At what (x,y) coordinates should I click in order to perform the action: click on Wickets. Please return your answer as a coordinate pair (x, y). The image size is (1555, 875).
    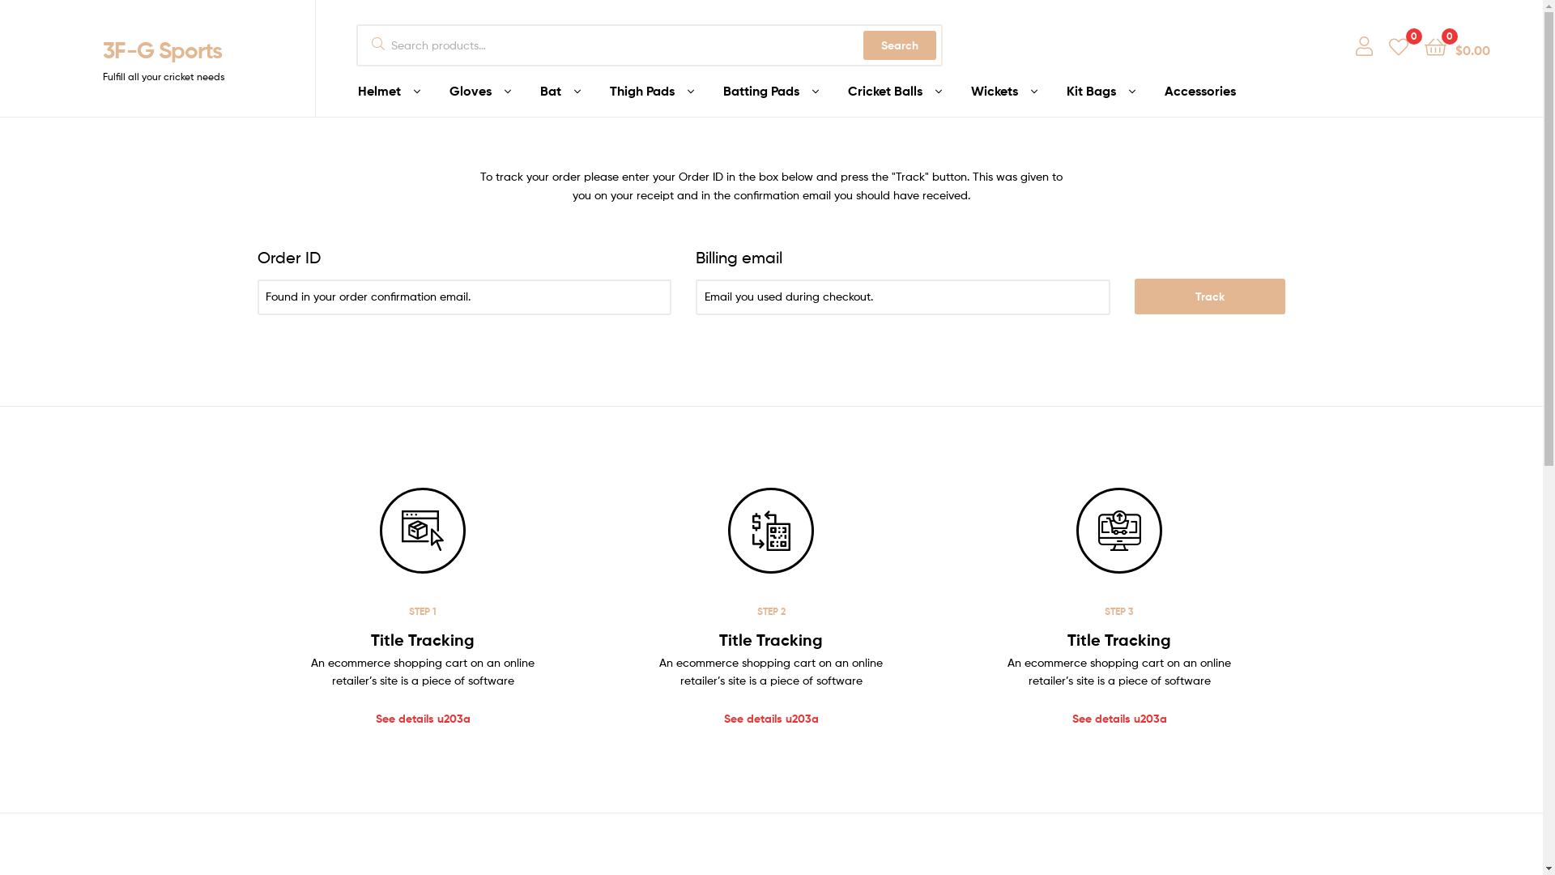
    Looking at the image, I should click on (1004, 92).